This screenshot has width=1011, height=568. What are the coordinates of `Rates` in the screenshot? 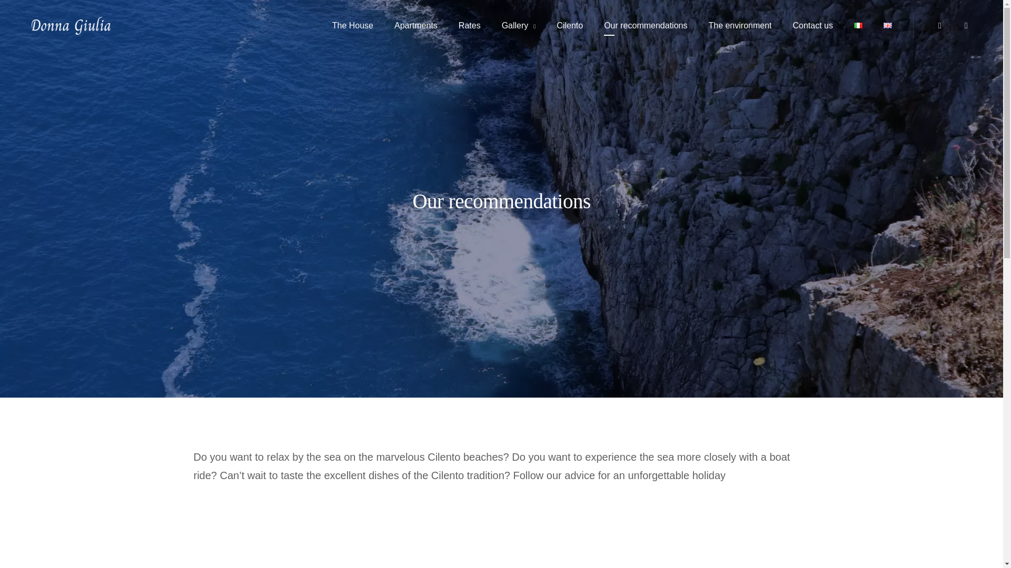 It's located at (470, 25).